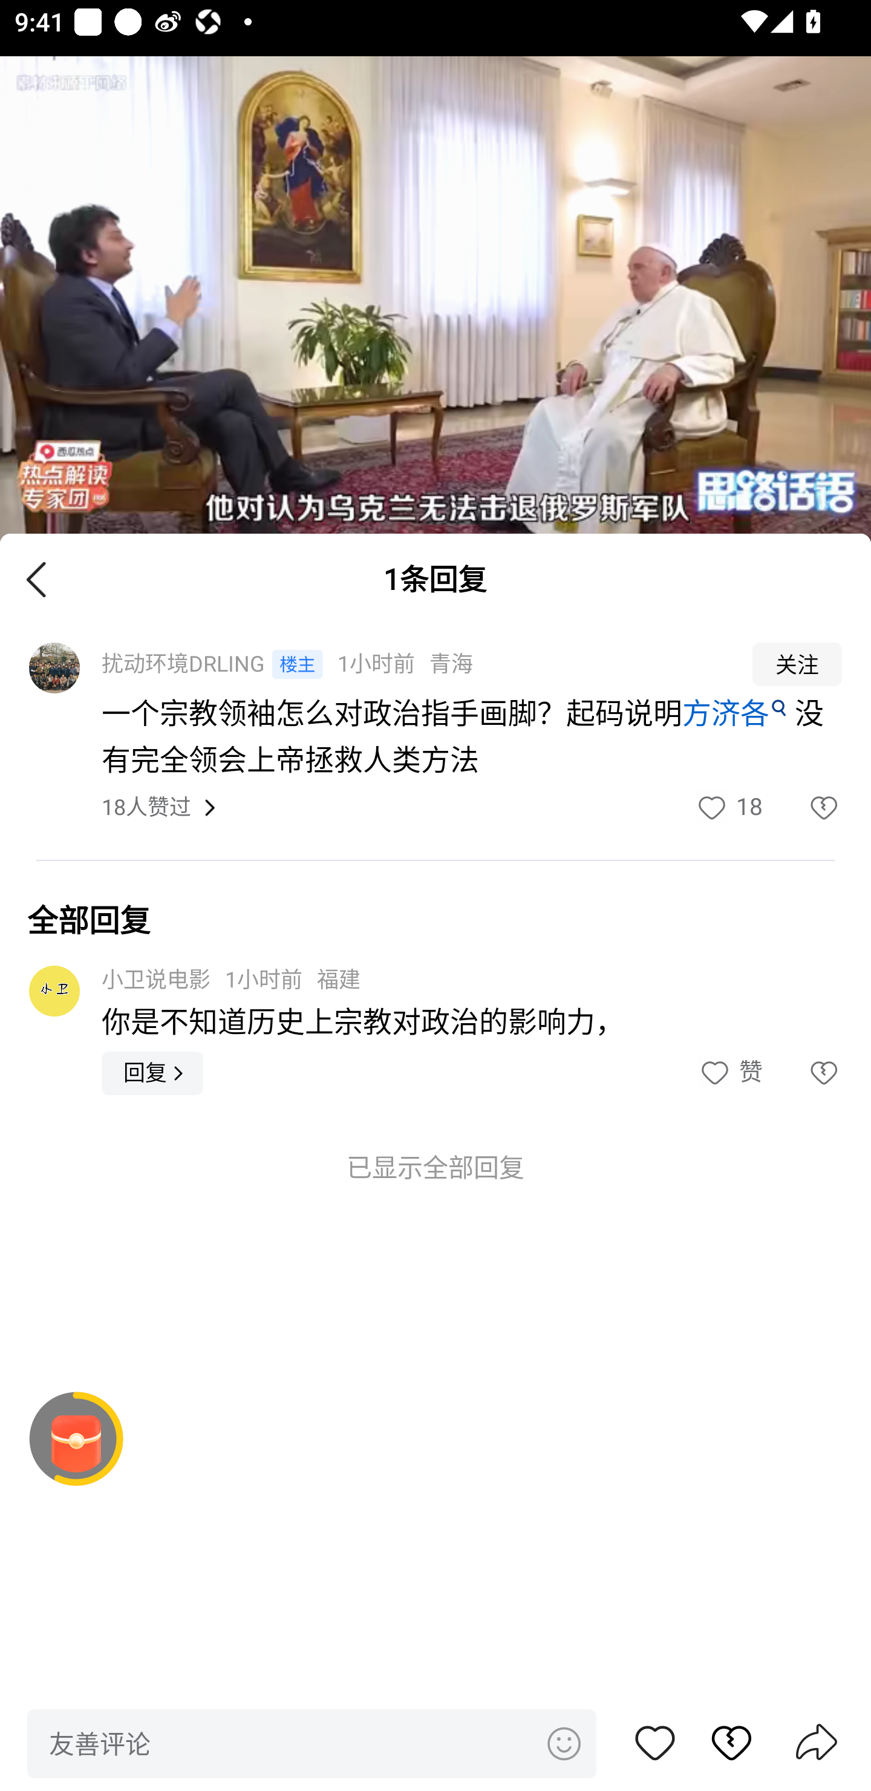 The width and height of the screenshot is (871, 1791). I want to click on 赞18 赞, so click(728, 807).